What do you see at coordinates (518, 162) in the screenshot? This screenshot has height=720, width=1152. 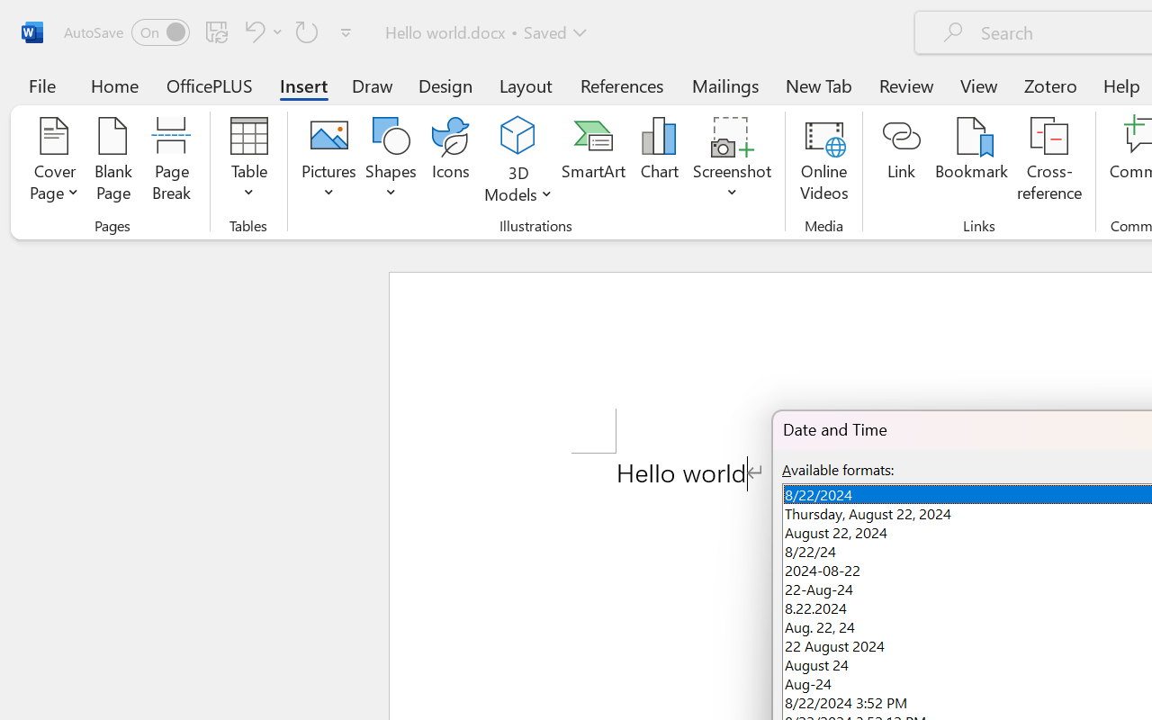 I see `3D Models` at bounding box center [518, 162].